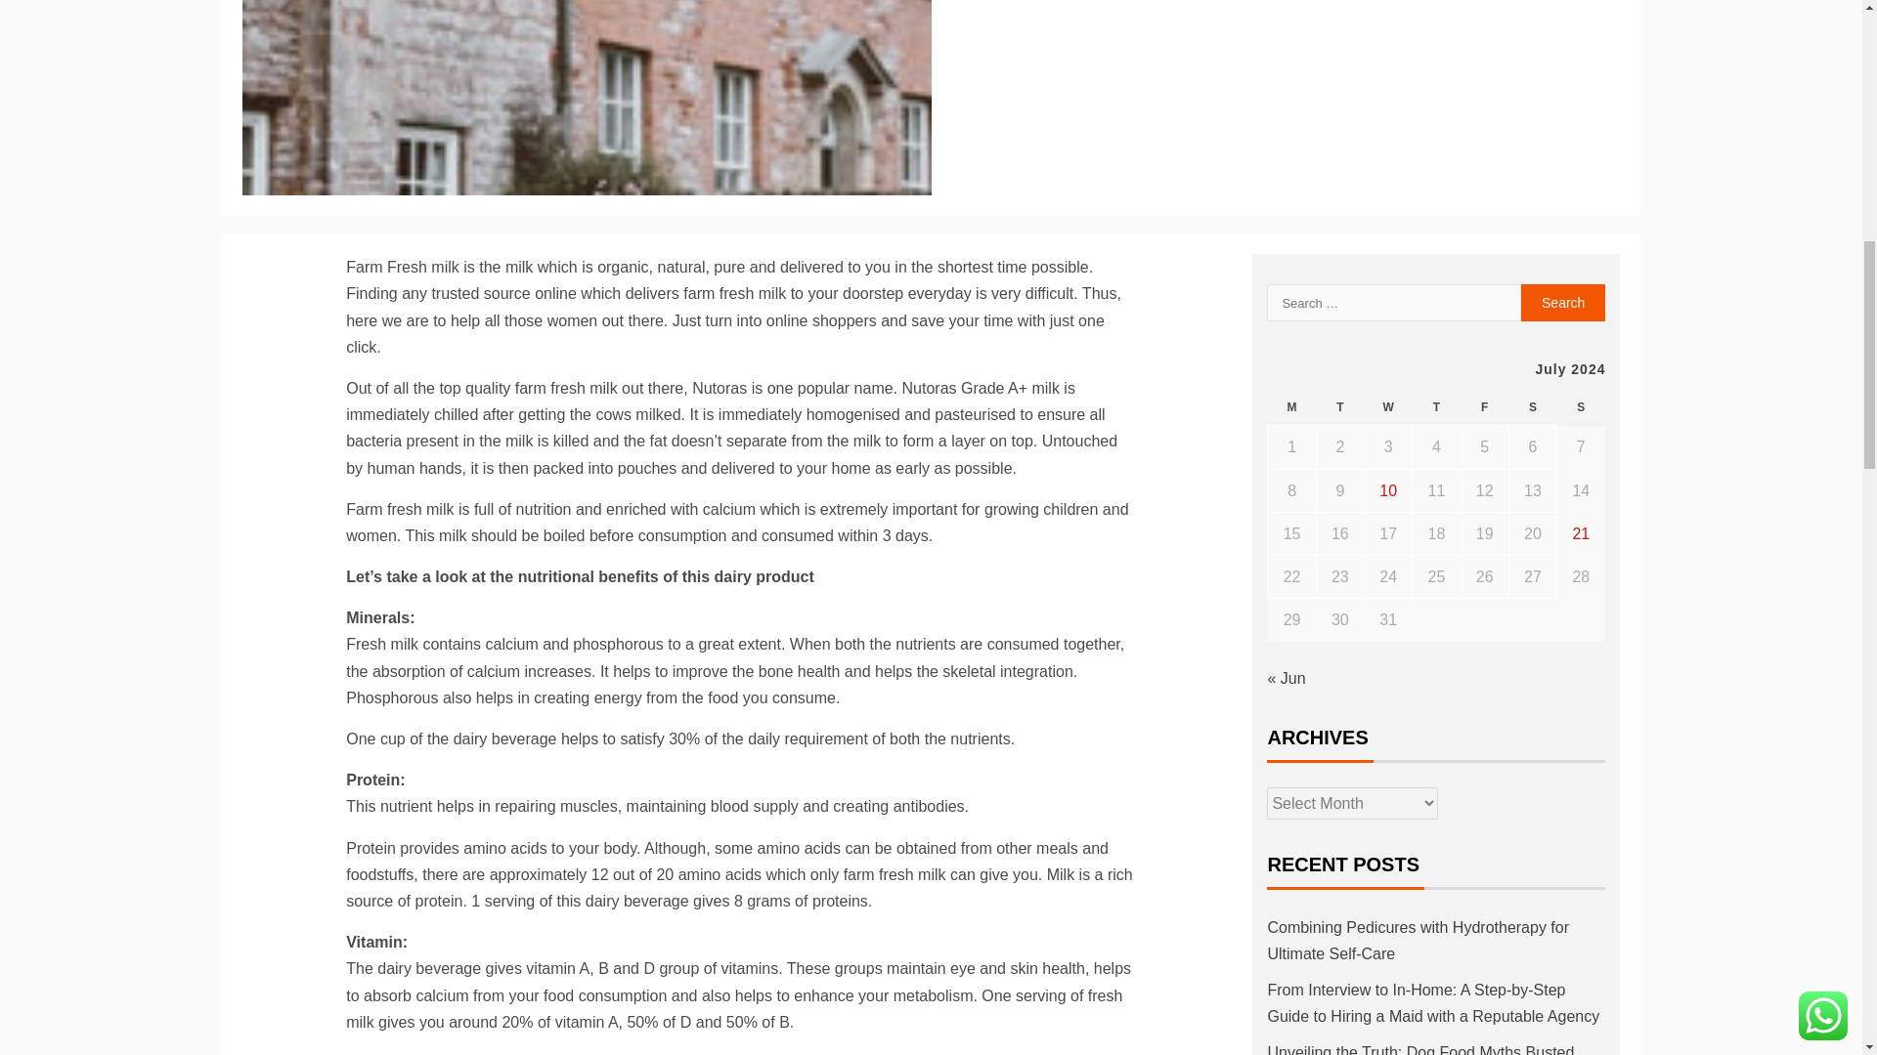 The image size is (1877, 1055). I want to click on Search, so click(1563, 303).